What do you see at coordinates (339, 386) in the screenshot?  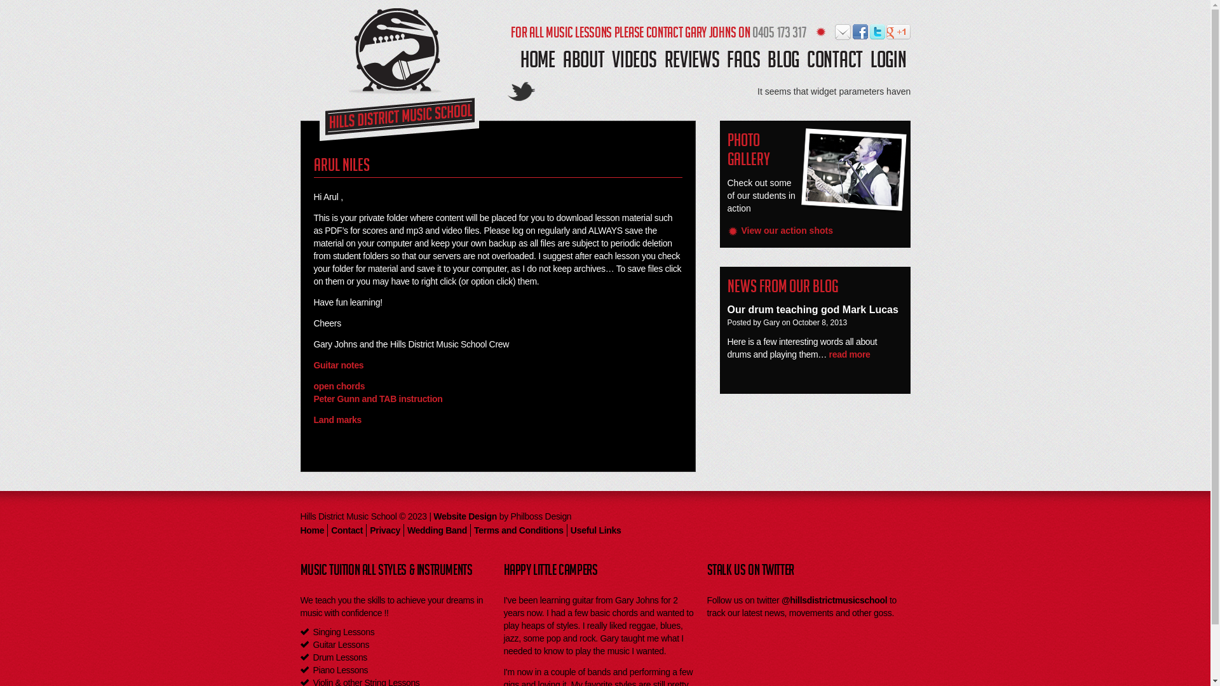 I see `open chords` at bounding box center [339, 386].